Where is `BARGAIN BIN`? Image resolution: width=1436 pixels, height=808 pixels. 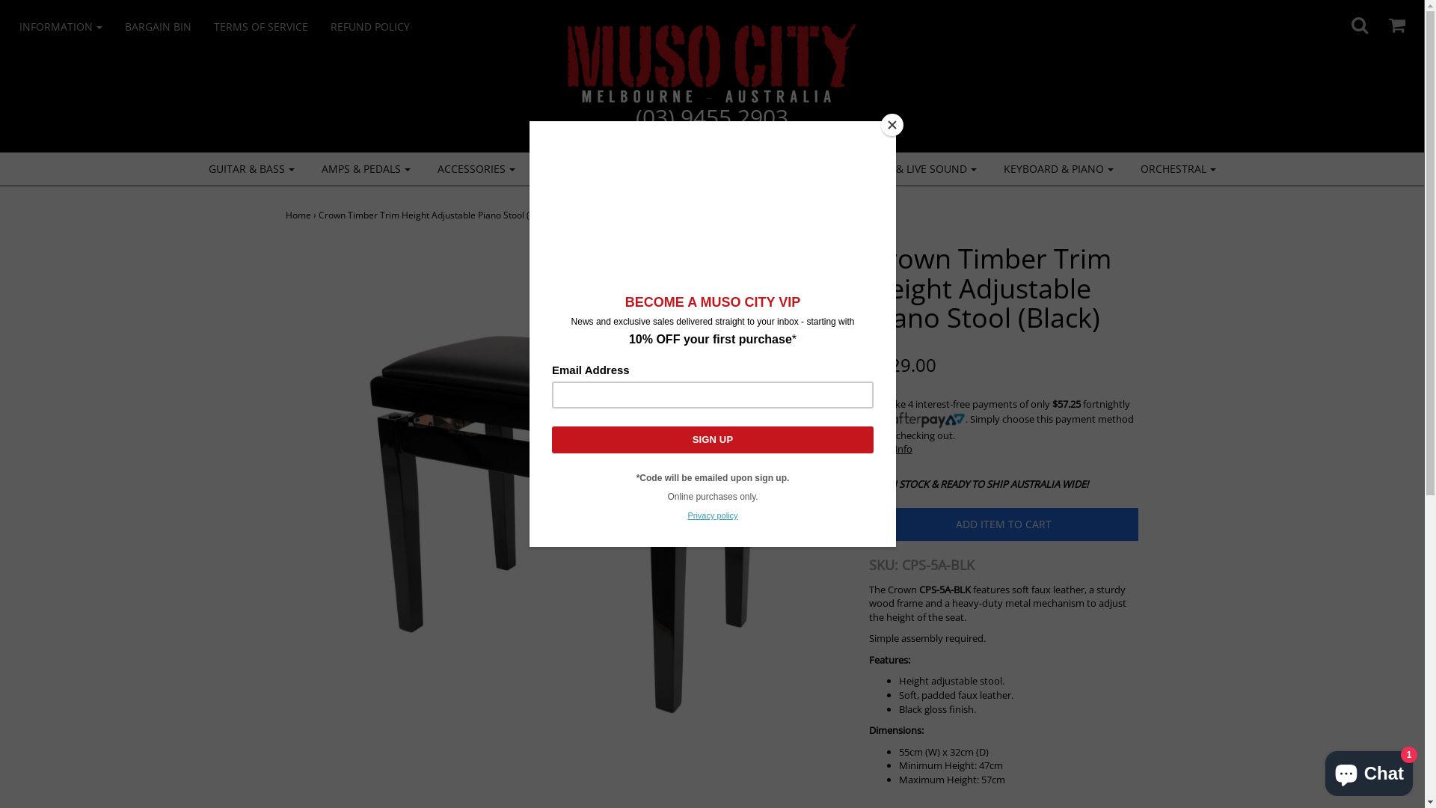 BARGAIN BIN is located at coordinates (169, 26).